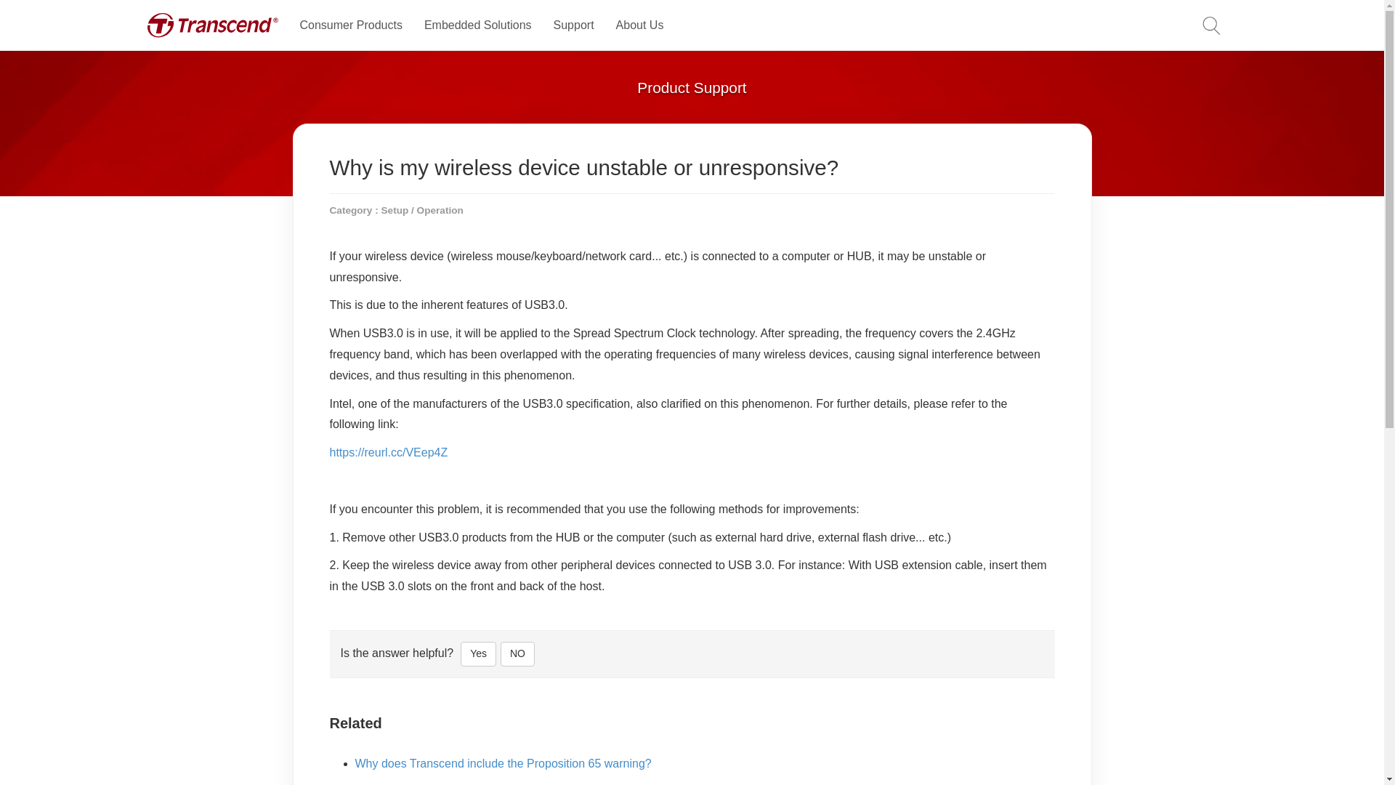  I want to click on Yes, so click(478, 654).